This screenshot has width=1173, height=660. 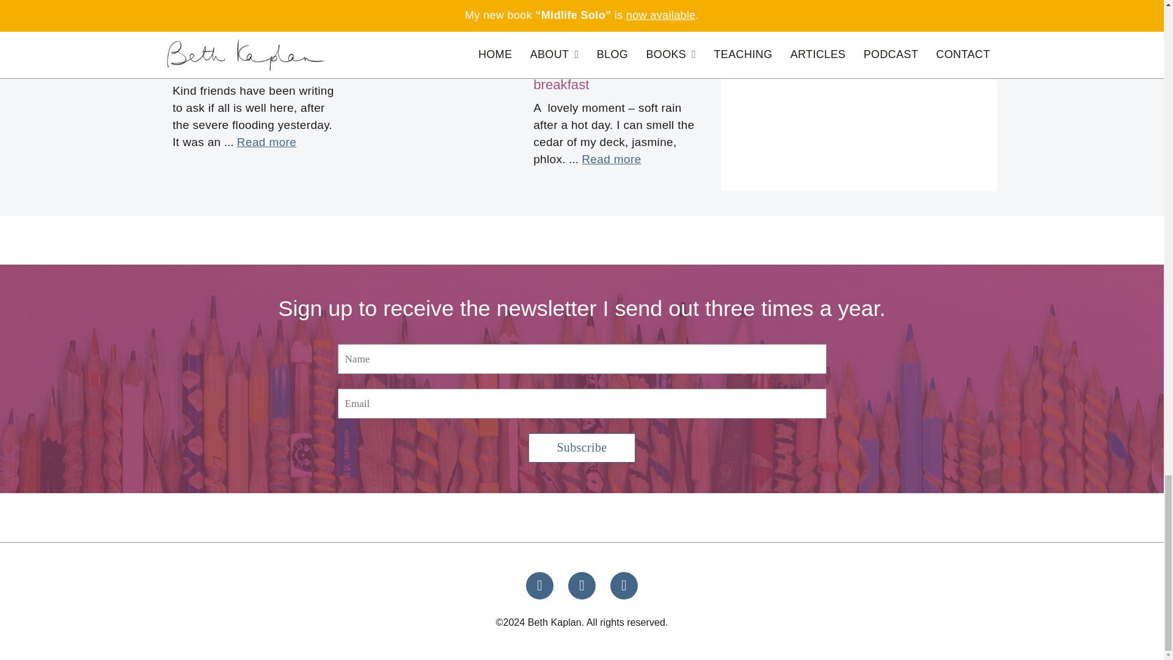 What do you see at coordinates (266, 142) in the screenshot?
I see `Read more` at bounding box center [266, 142].